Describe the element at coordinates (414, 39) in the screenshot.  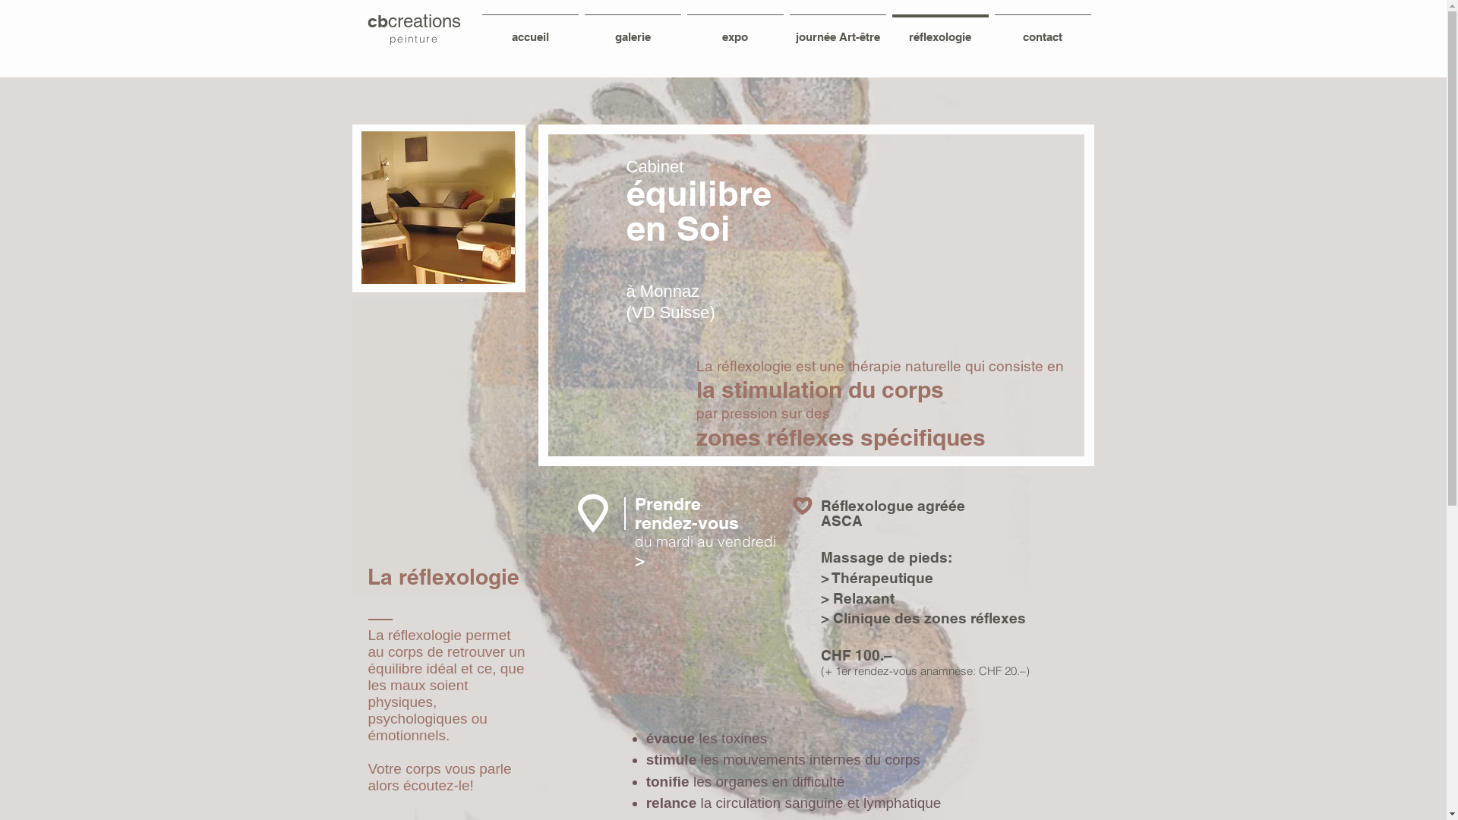
I see `peinture` at that location.